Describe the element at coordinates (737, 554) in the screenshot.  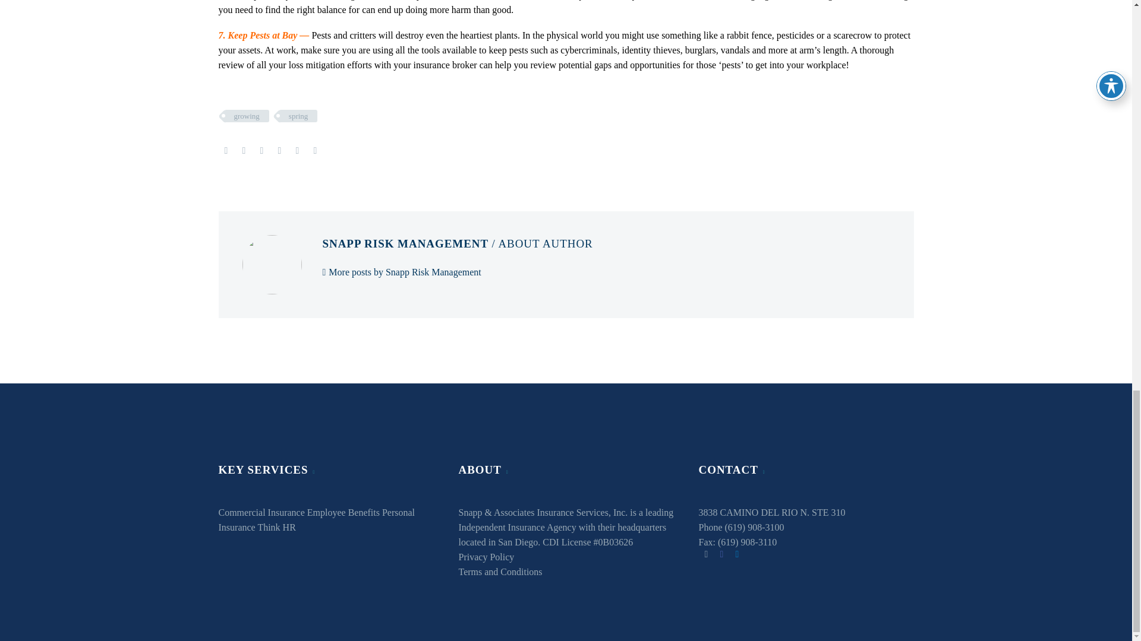
I see `linkedin` at that location.